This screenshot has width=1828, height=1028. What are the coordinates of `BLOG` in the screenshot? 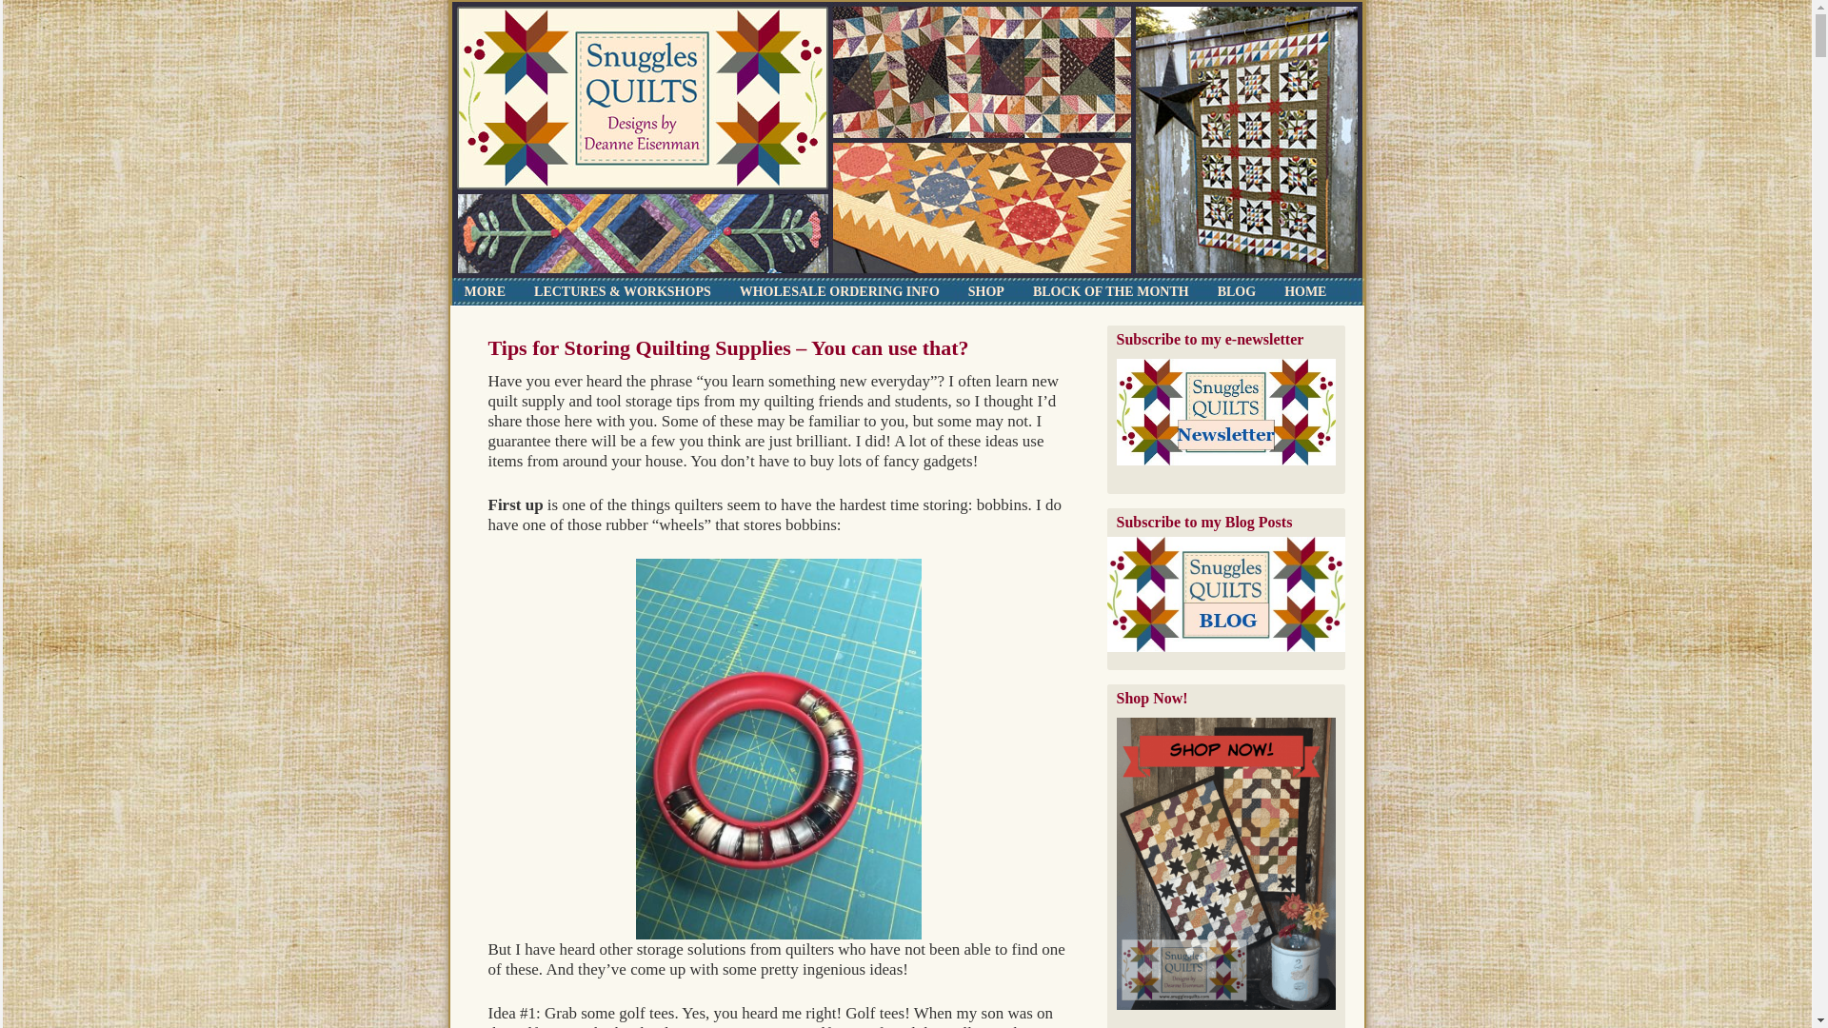 It's located at (1236, 291).